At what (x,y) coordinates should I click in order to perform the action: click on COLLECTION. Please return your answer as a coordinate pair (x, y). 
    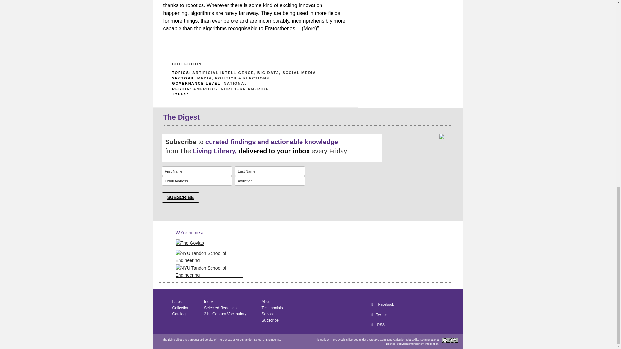
    Looking at the image, I should click on (187, 64).